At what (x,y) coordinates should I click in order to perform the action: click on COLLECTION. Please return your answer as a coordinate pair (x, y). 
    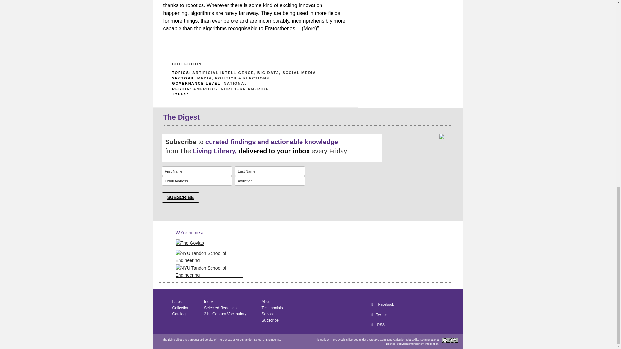
    Looking at the image, I should click on (187, 64).